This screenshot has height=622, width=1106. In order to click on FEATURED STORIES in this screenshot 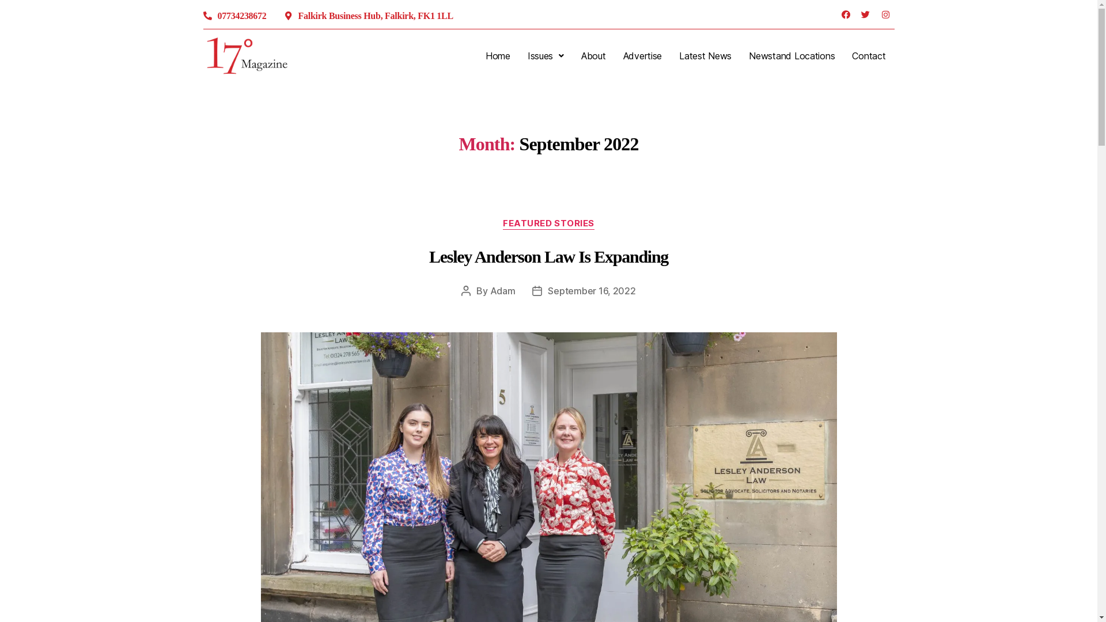, I will do `click(548, 224)`.